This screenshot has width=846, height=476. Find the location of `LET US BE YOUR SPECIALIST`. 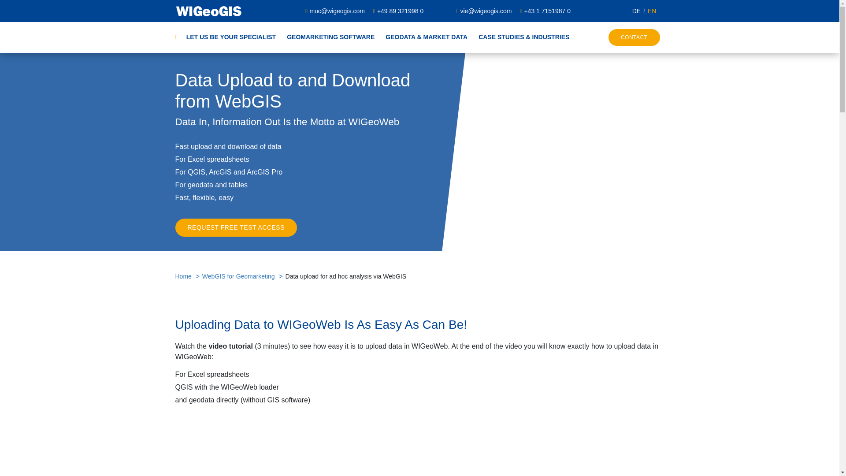

LET US BE YOUR SPECIALIST is located at coordinates (230, 37).